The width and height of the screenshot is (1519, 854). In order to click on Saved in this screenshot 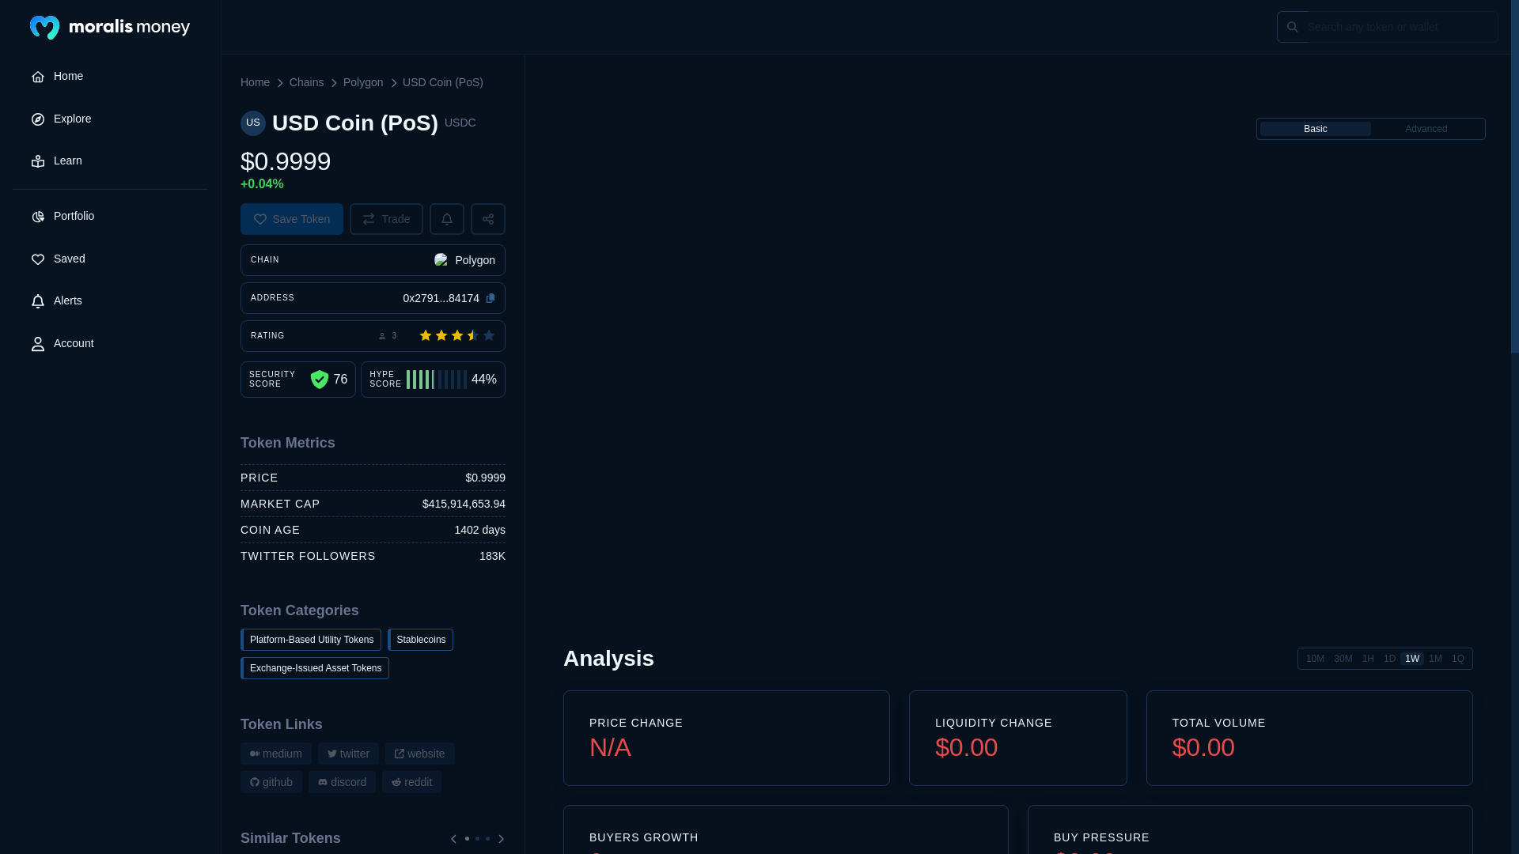, I will do `click(110, 259)`.